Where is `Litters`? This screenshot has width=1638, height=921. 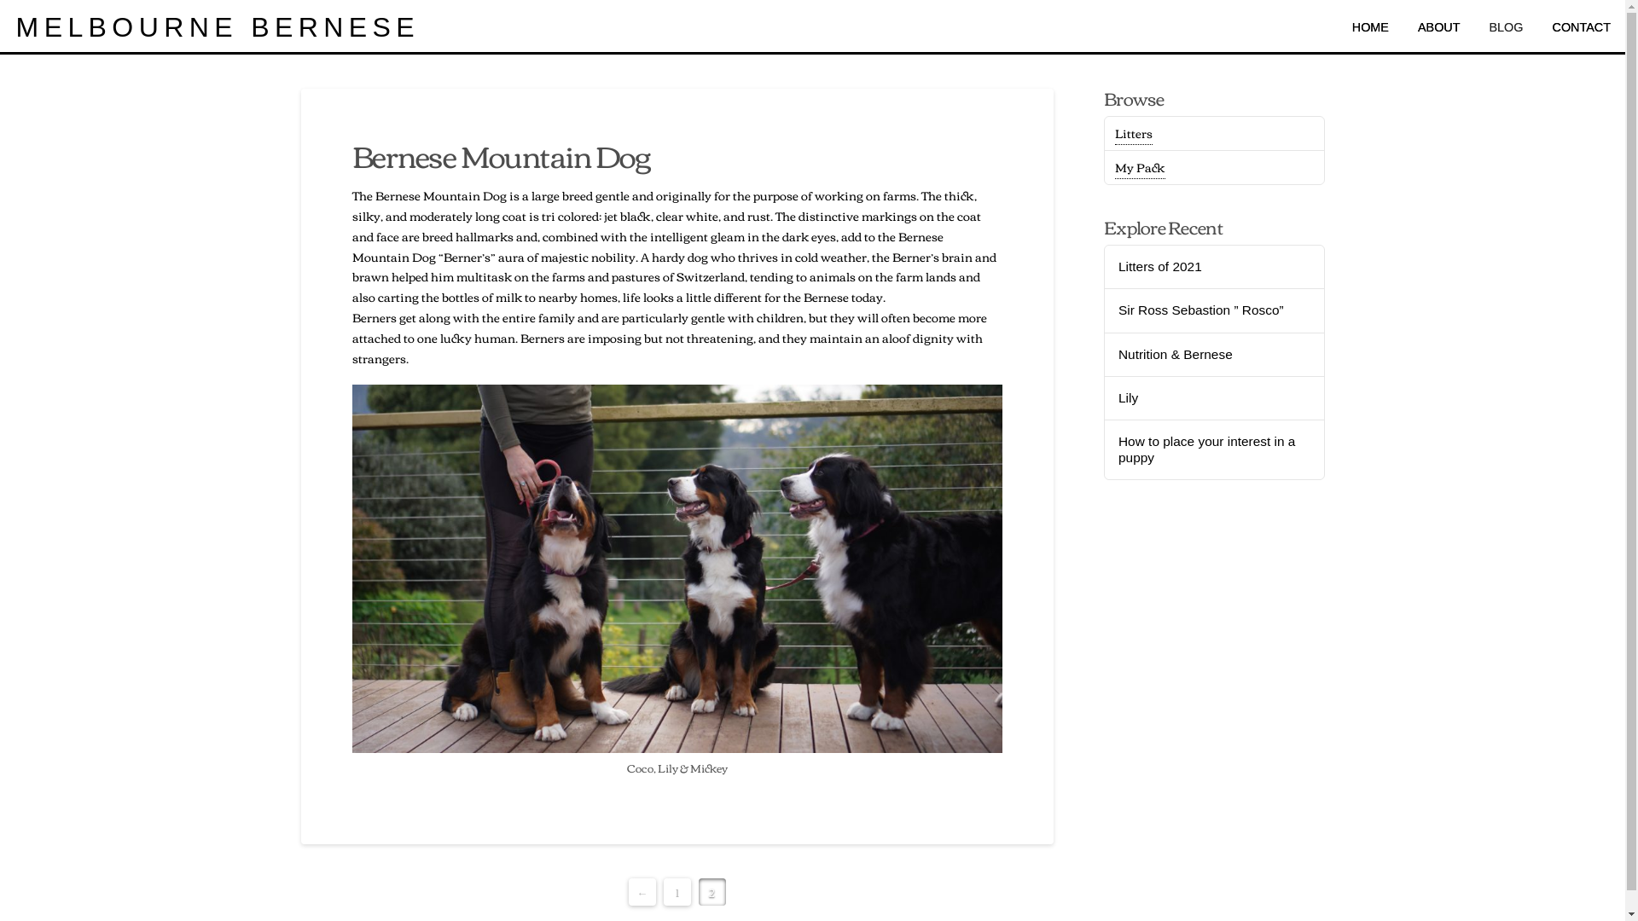
Litters is located at coordinates (1134, 133).